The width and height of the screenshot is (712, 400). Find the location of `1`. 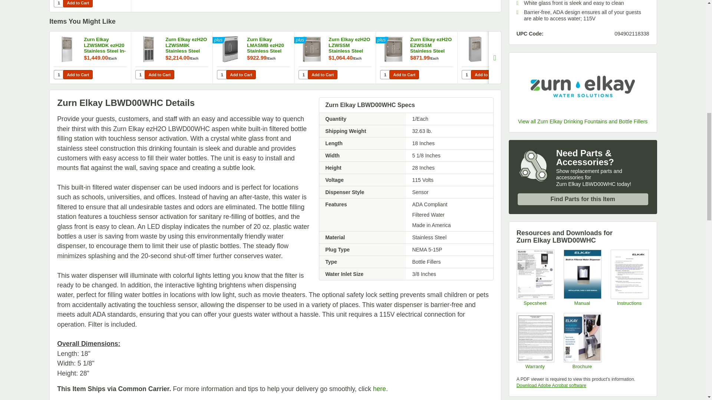

1 is located at coordinates (59, 4).